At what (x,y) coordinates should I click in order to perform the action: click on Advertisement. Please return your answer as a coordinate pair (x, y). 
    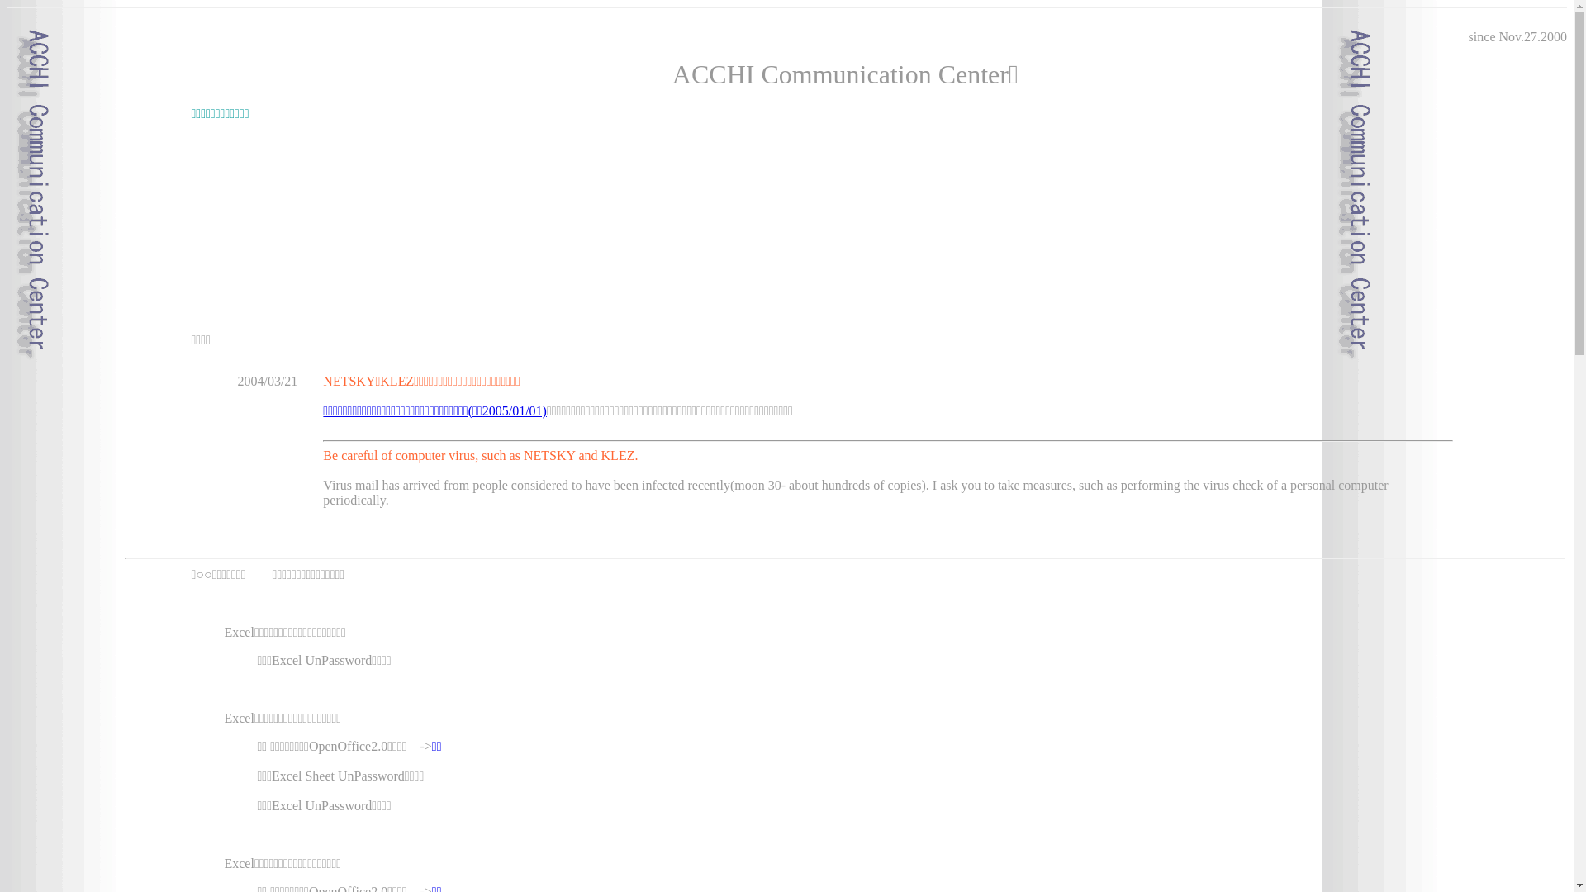
    Looking at the image, I should click on (845, 278).